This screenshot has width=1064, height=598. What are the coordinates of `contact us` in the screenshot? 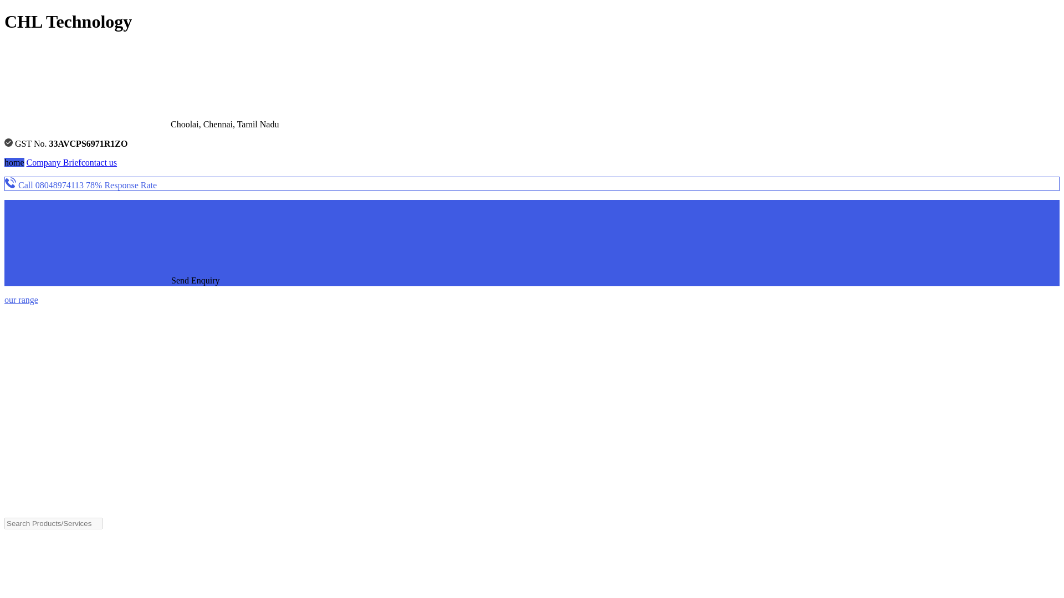 It's located at (99, 163).